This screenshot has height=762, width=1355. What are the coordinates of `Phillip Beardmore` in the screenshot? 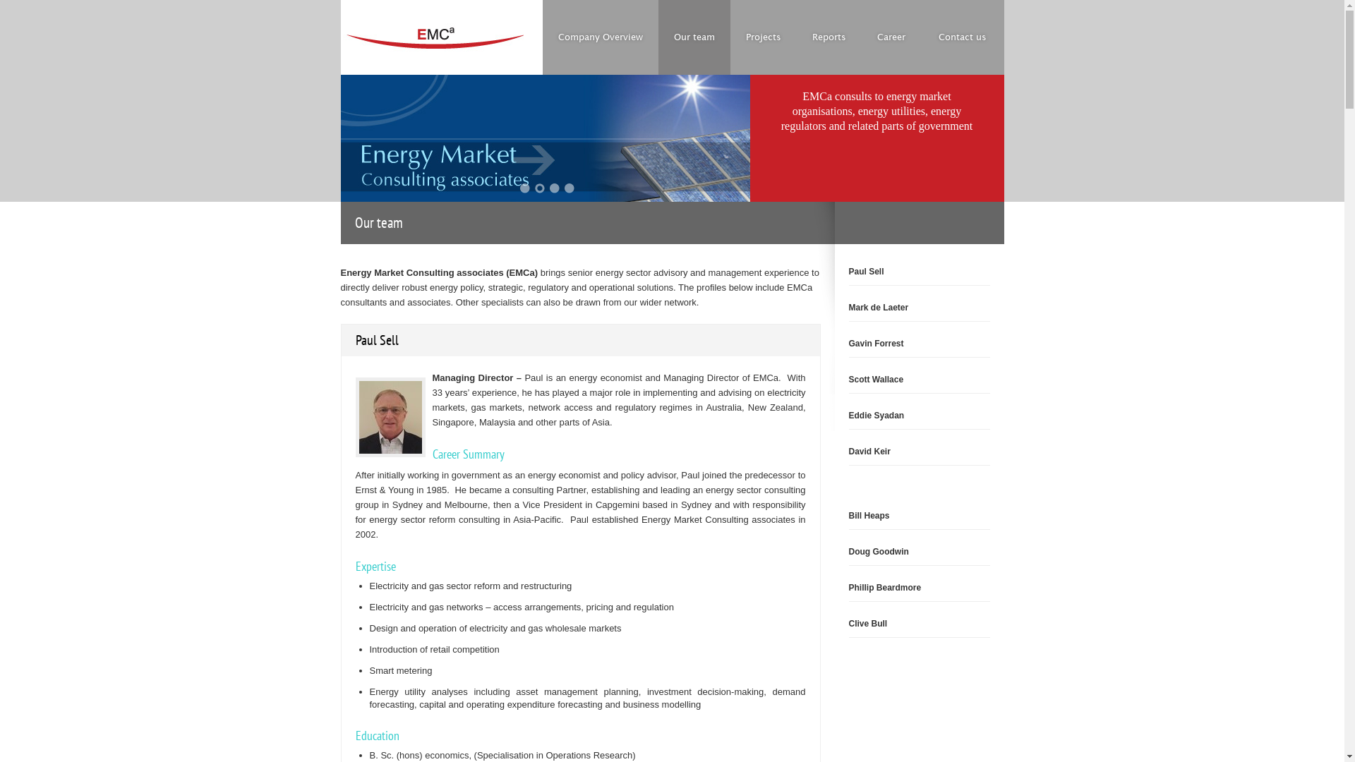 It's located at (885, 588).